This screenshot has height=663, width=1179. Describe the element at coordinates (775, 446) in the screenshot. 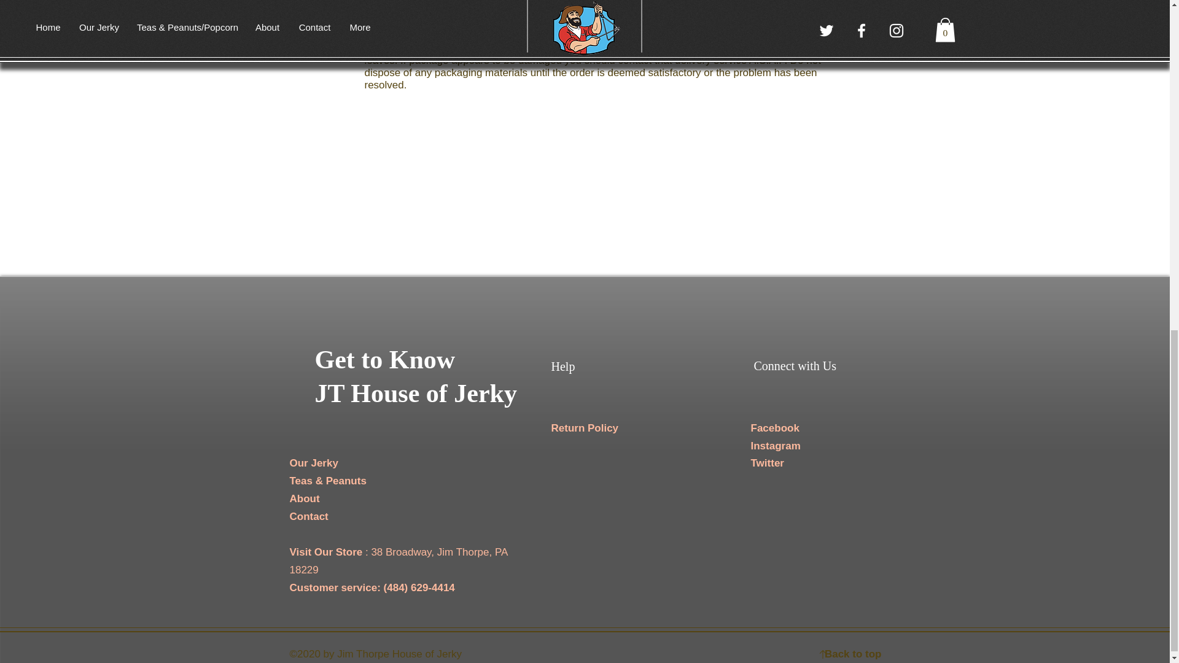

I see `Instagram` at that location.